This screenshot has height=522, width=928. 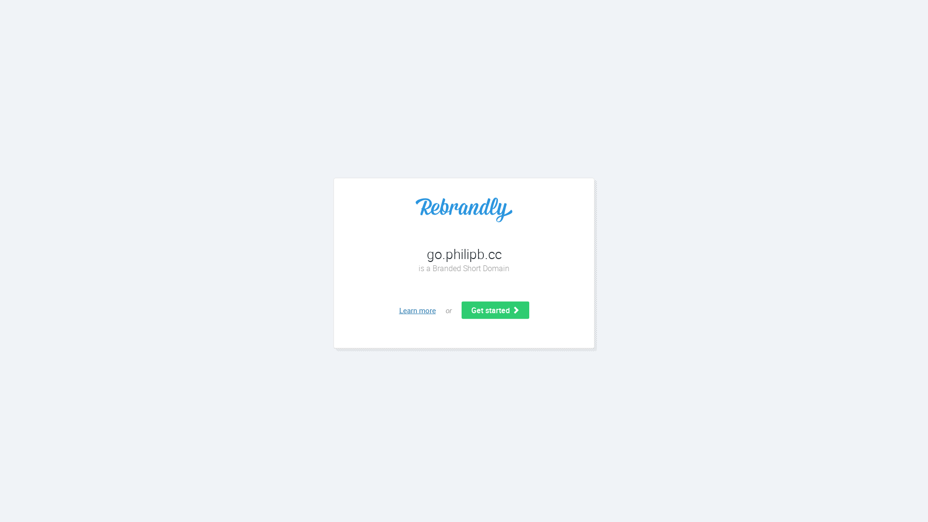 What do you see at coordinates (495, 310) in the screenshot?
I see `Get started` at bounding box center [495, 310].